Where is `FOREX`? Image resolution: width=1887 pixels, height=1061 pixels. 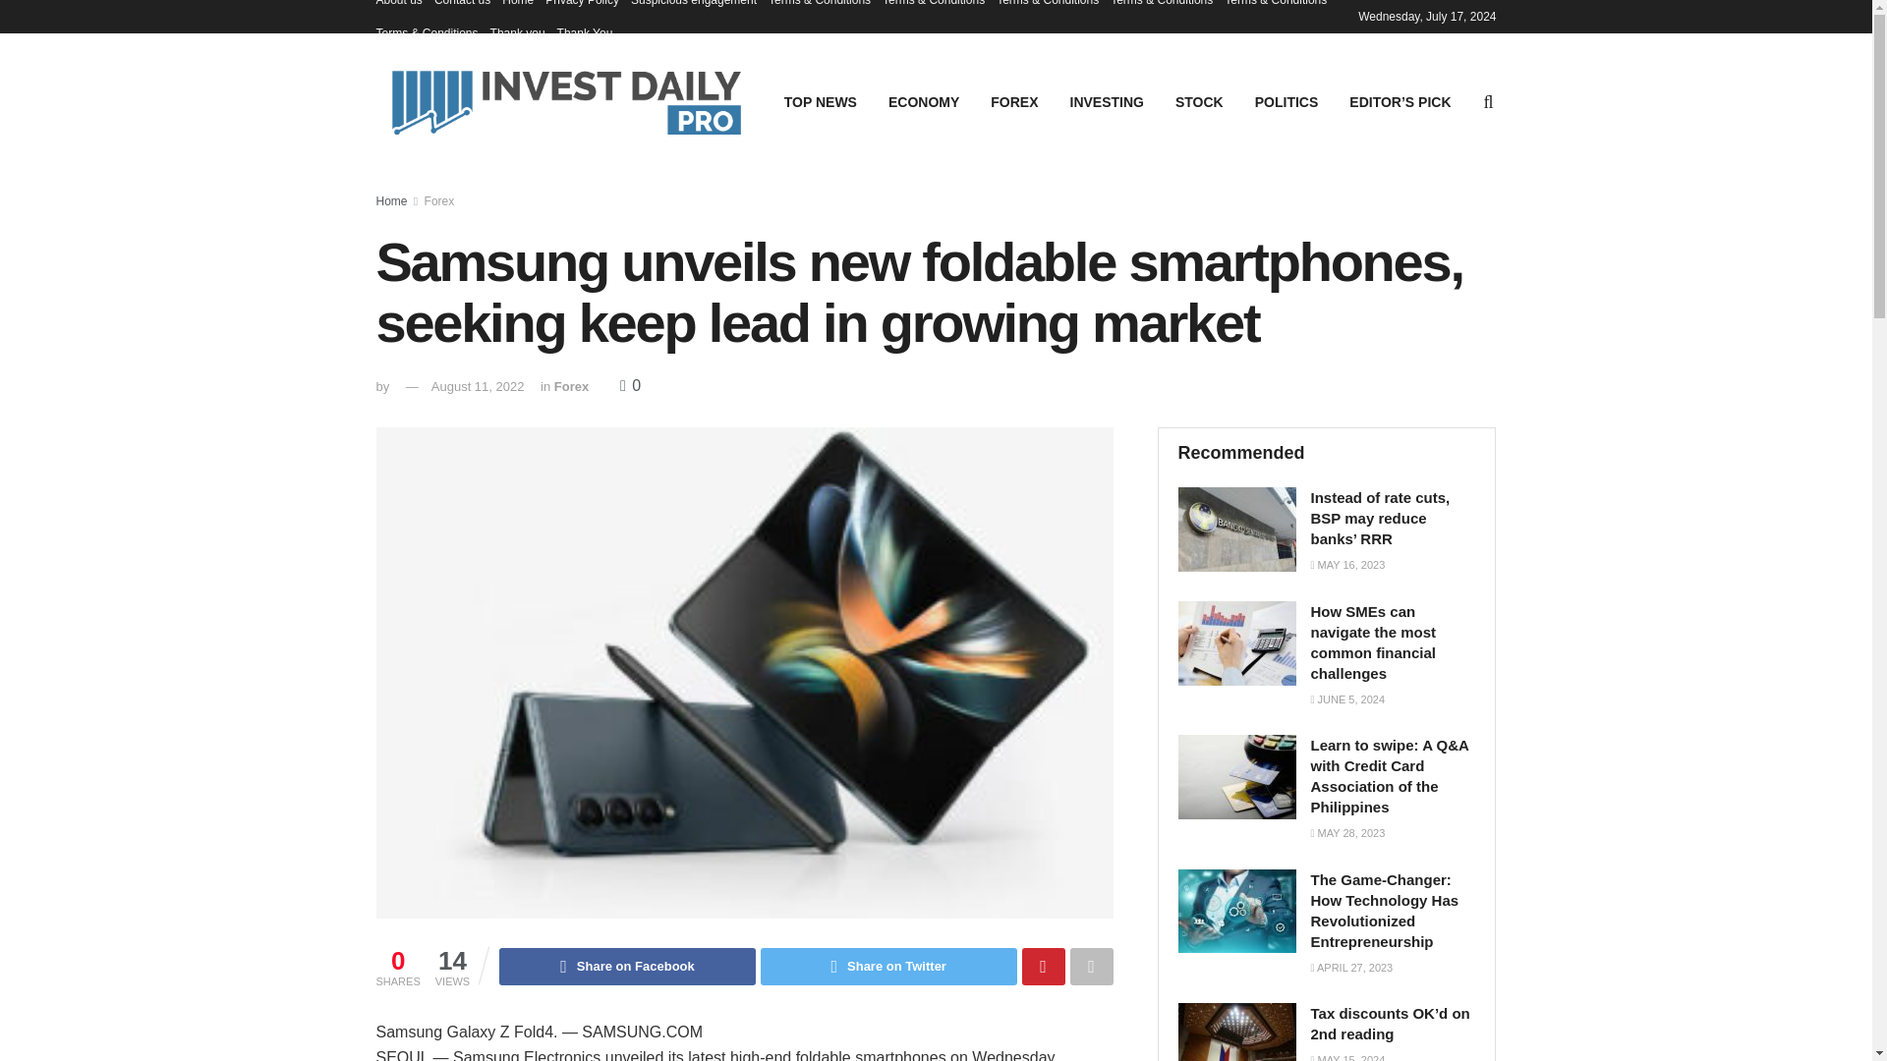 FOREX is located at coordinates (1014, 101).